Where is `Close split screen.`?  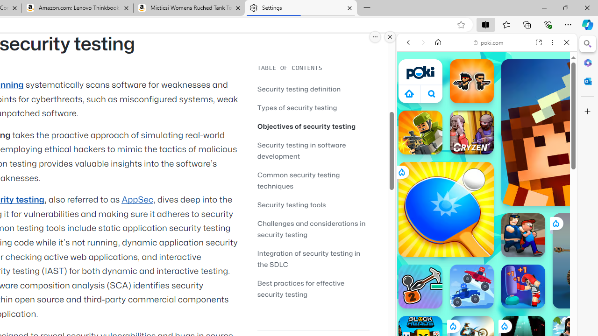 Close split screen. is located at coordinates (390, 37).